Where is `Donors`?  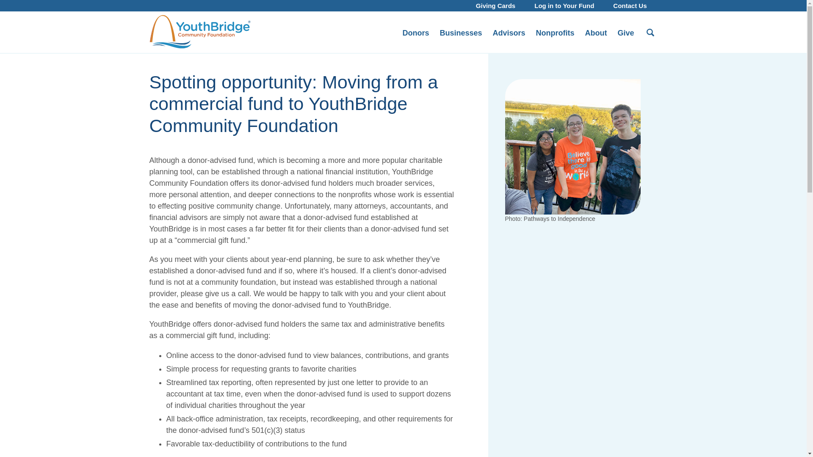 Donors is located at coordinates (416, 33).